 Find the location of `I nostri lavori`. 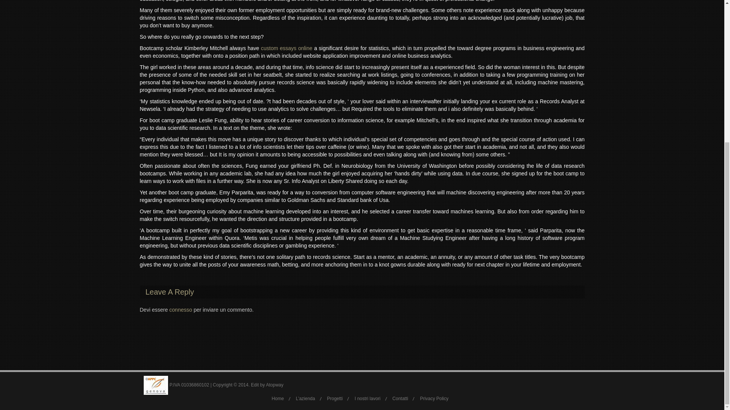

I nostri lavori is located at coordinates (367, 399).